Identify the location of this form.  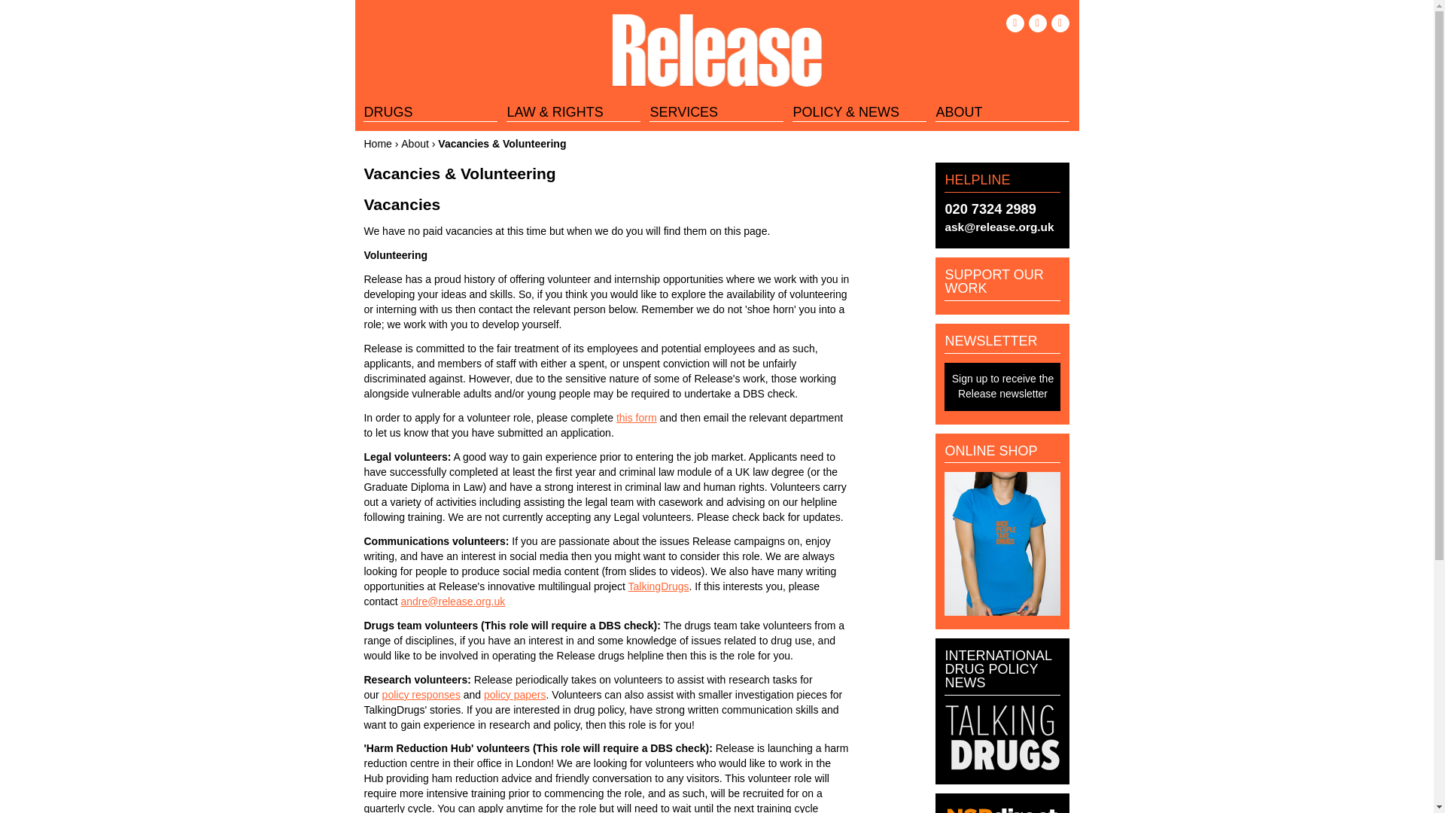
(637, 417).